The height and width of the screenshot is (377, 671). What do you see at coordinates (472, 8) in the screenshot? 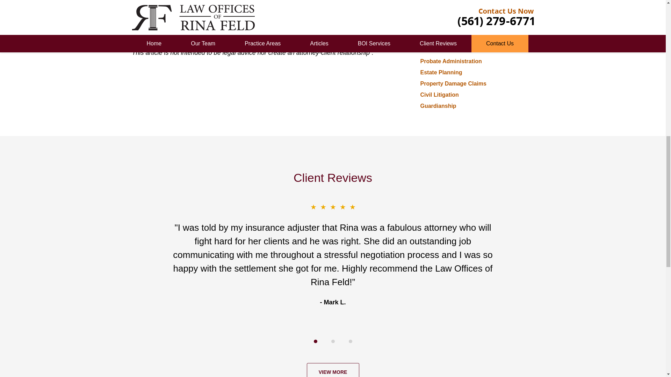
I see `CONTACT US NOW` at bounding box center [472, 8].